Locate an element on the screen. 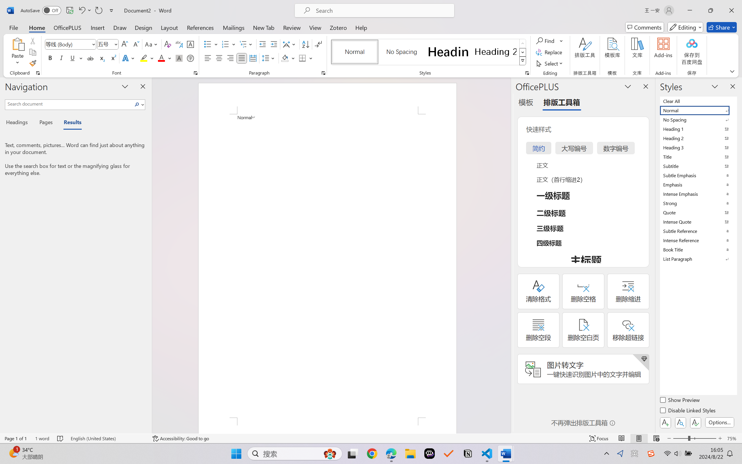 The height and width of the screenshot is (464, 742). Bold is located at coordinates (50, 58).